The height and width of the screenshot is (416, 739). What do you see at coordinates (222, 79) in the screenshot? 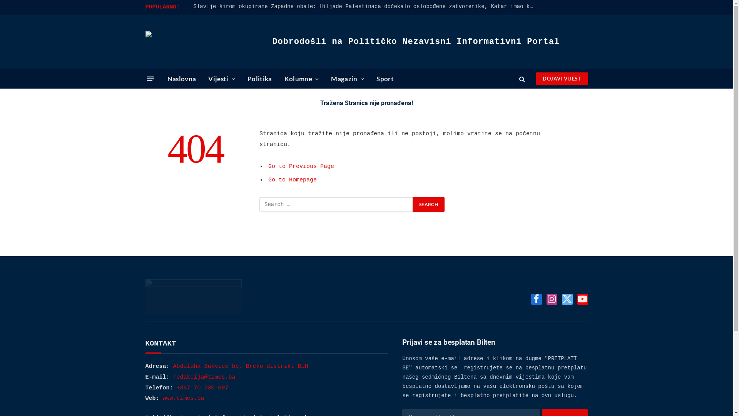
I see `Vijesti` at bounding box center [222, 79].